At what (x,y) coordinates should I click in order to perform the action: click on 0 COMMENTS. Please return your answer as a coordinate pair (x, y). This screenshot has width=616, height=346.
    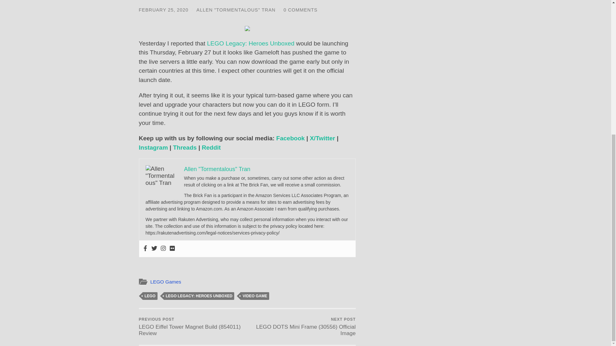
    Looking at the image, I should click on (300, 10).